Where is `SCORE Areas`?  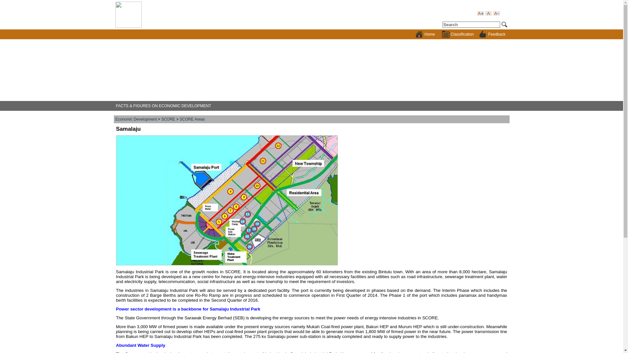 SCORE Areas is located at coordinates (192, 119).